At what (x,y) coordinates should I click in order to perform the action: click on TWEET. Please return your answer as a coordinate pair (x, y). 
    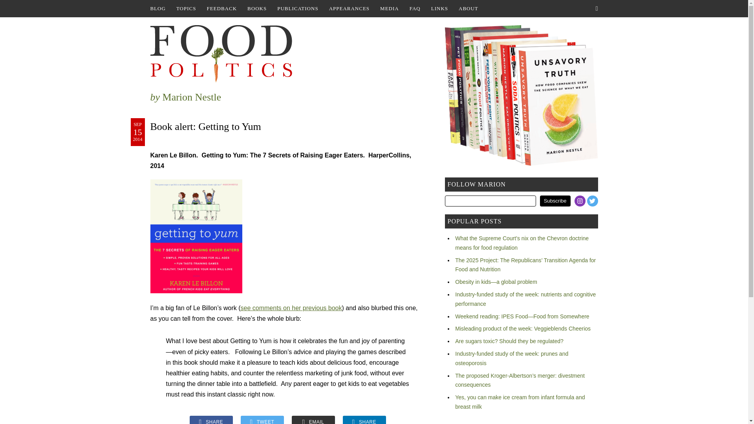
    Looking at the image, I should click on (262, 420).